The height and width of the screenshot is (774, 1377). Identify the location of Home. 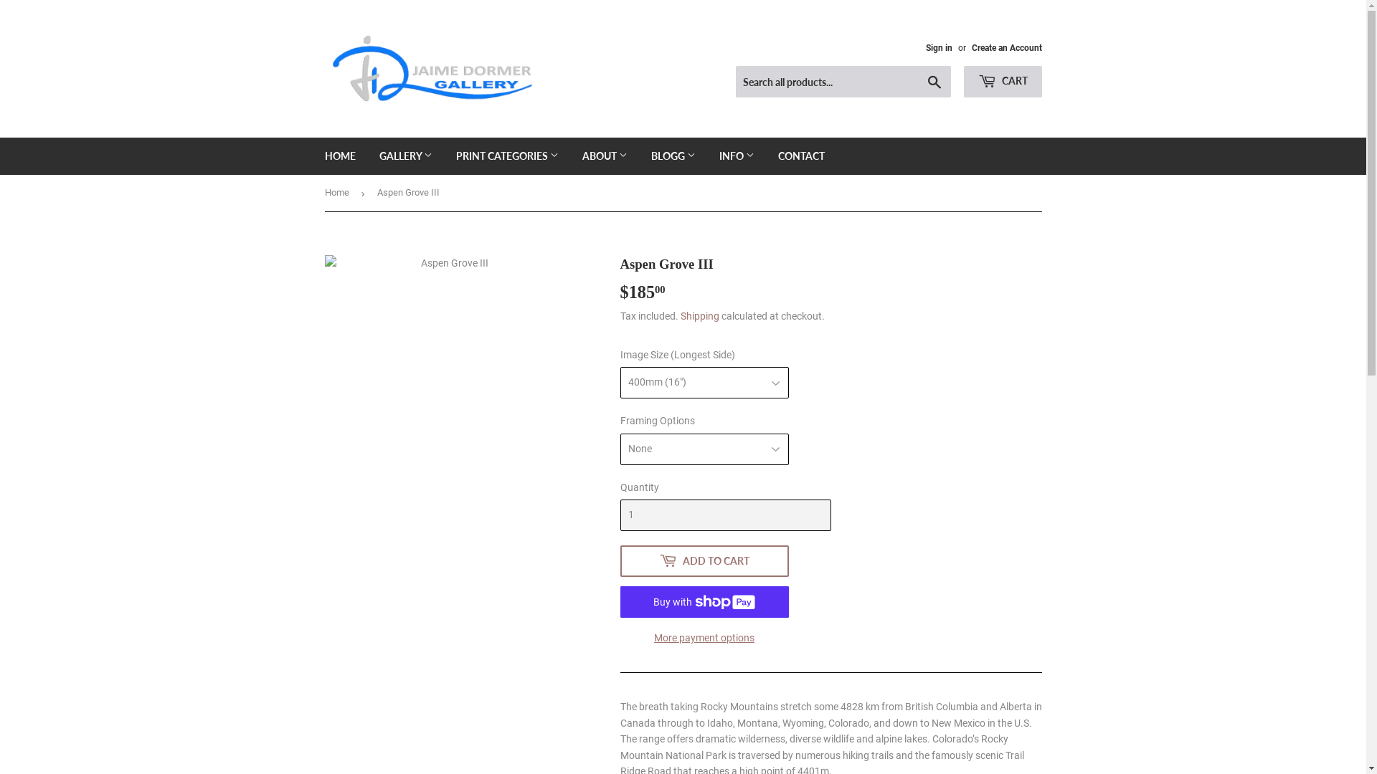
(339, 193).